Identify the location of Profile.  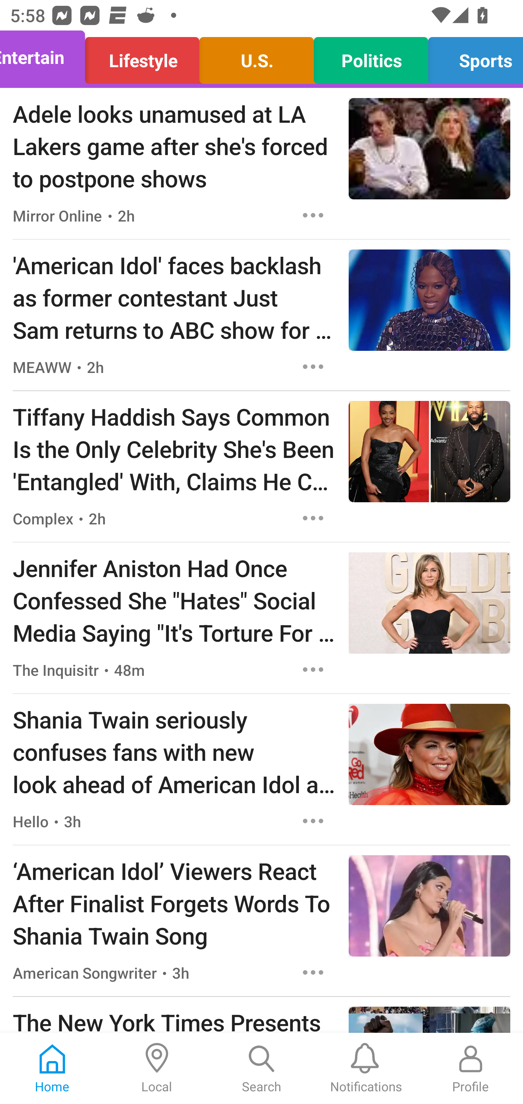
(471, 1068).